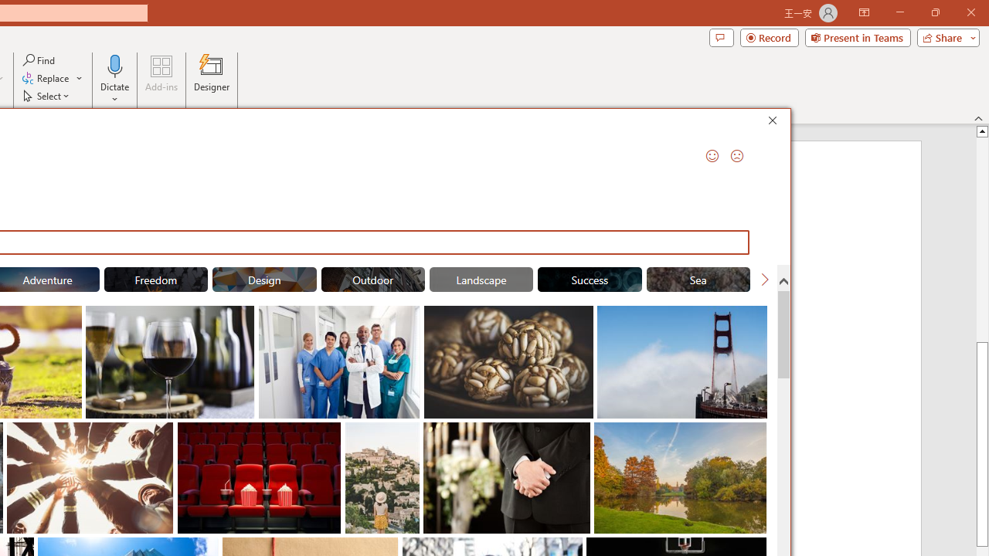 The image size is (989, 556). Describe the element at coordinates (155, 280) in the screenshot. I see `"Freedom" Stock Images.` at that location.